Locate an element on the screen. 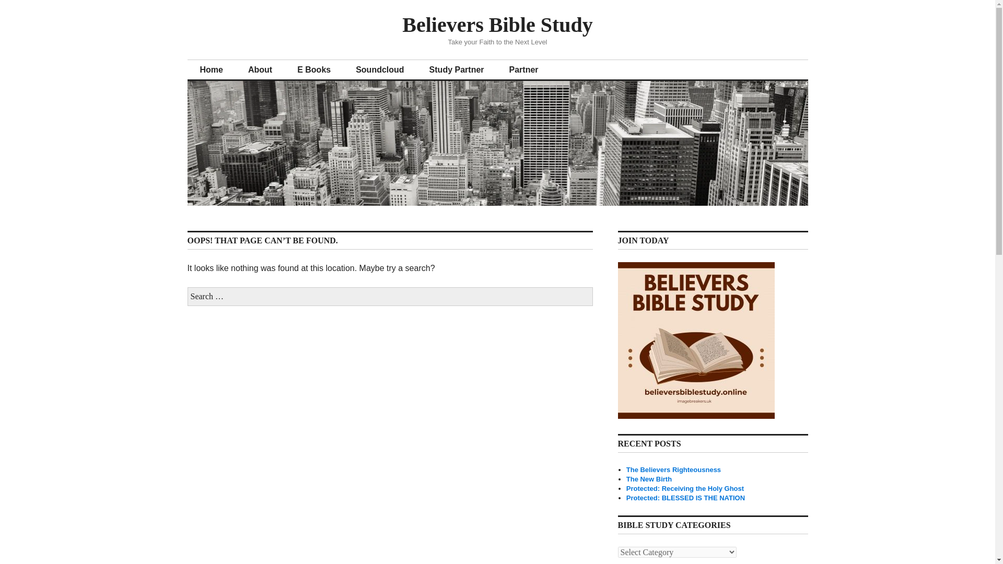  The Believers Righteousness is located at coordinates (673, 470).